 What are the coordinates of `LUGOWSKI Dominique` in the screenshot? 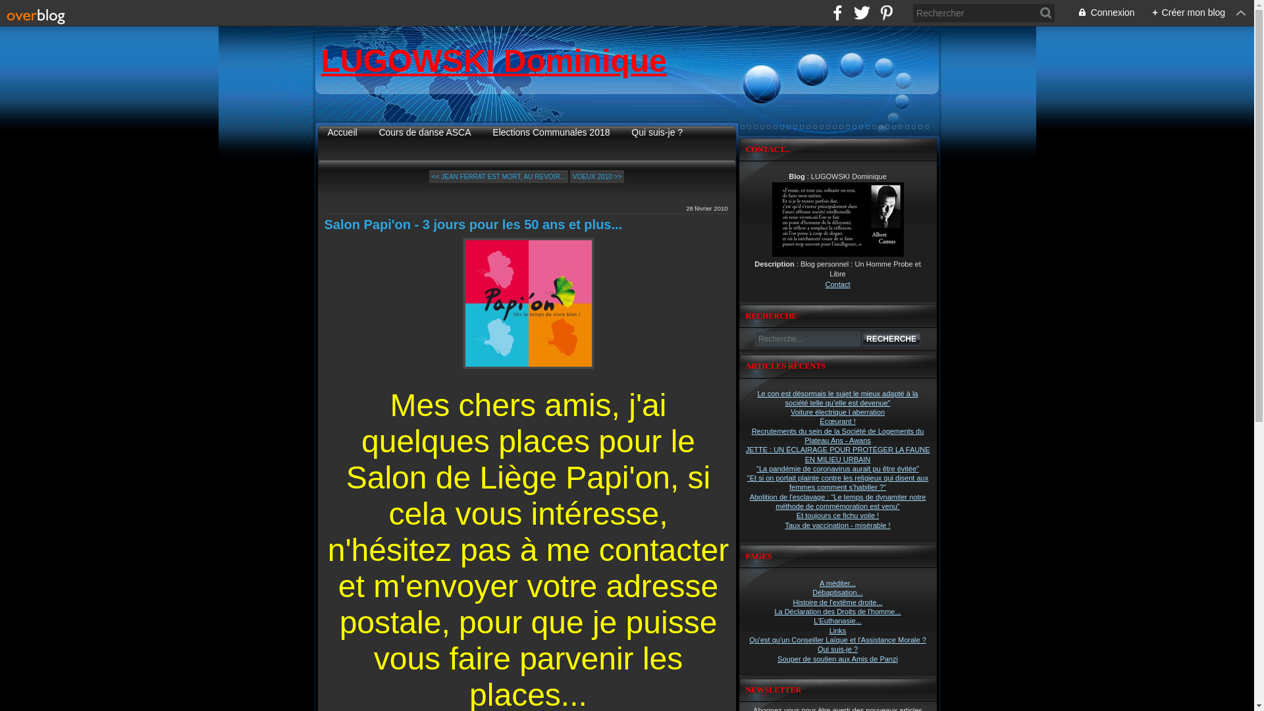 It's located at (494, 61).